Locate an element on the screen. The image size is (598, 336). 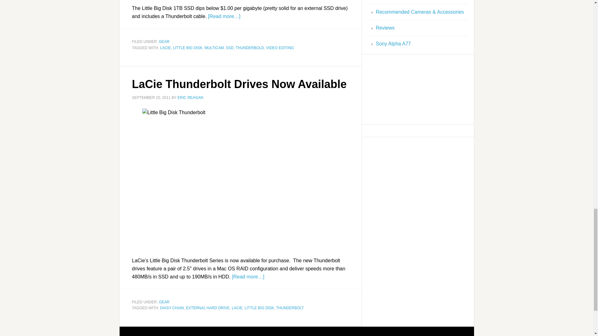
LACIE is located at coordinates (237, 308).